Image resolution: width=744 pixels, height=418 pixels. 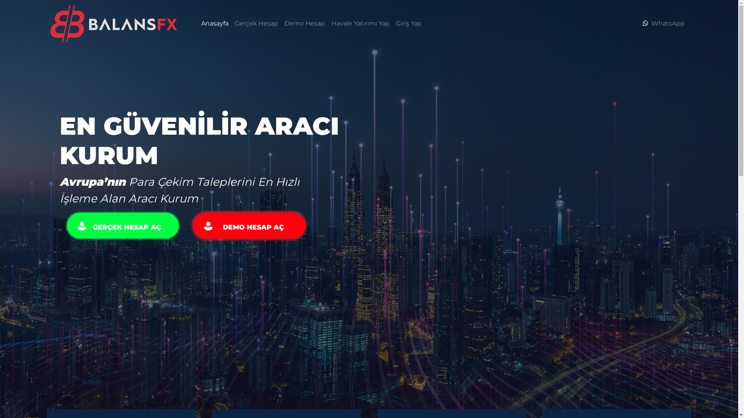 I want to click on Anasayfa, so click(x=215, y=24).